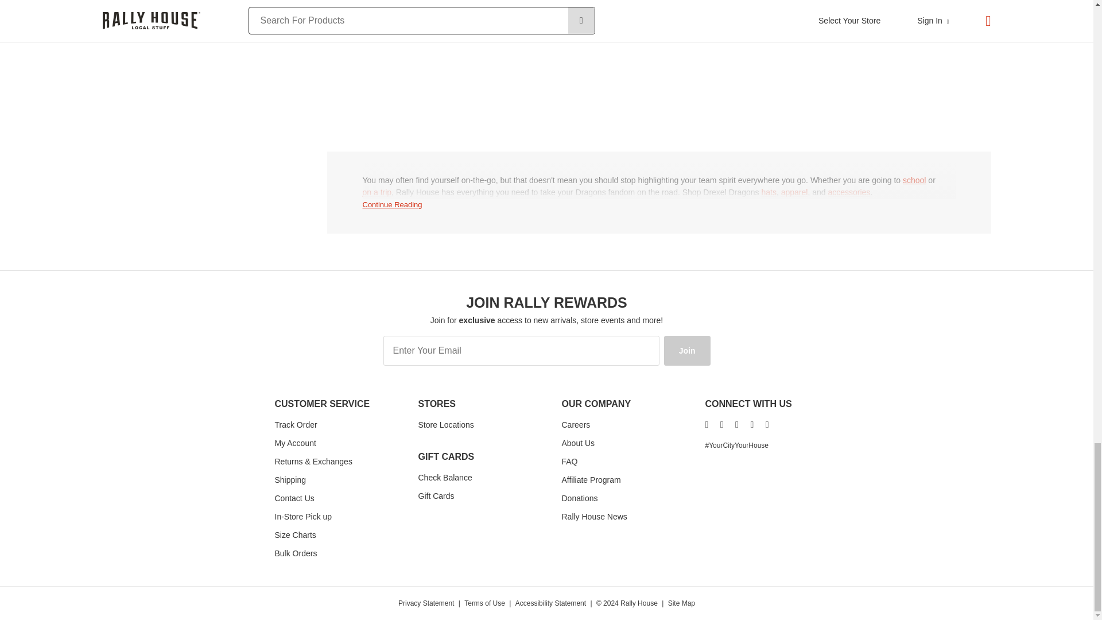 The width and height of the screenshot is (1102, 620). Describe the element at coordinates (768, 192) in the screenshot. I see `Shop Drexel Dragons hats` at that location.